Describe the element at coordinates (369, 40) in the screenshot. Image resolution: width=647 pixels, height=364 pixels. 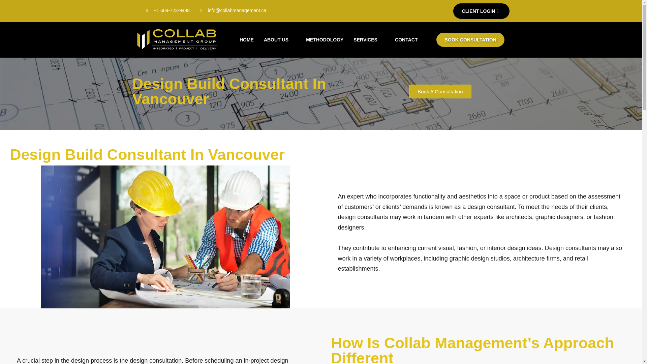
I see `SERVICES` at that location.